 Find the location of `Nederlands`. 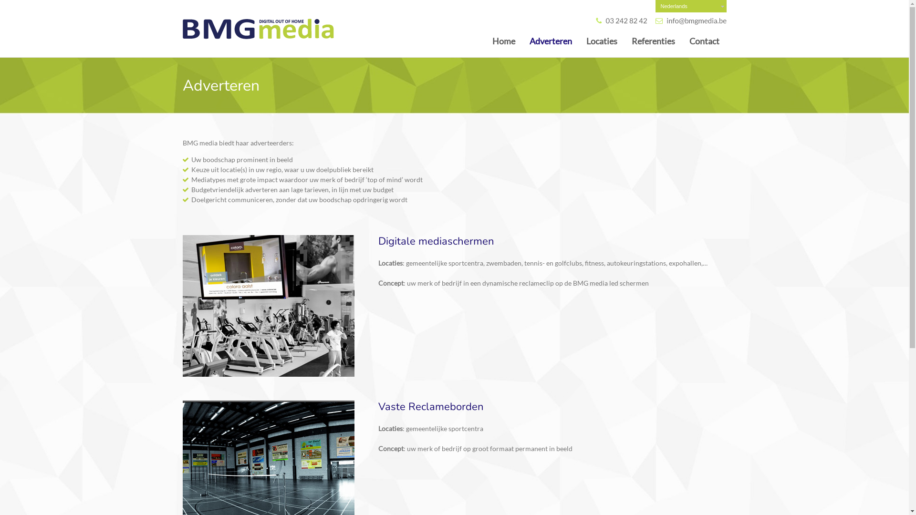

Nederlands is located at coordinates (691, 6).